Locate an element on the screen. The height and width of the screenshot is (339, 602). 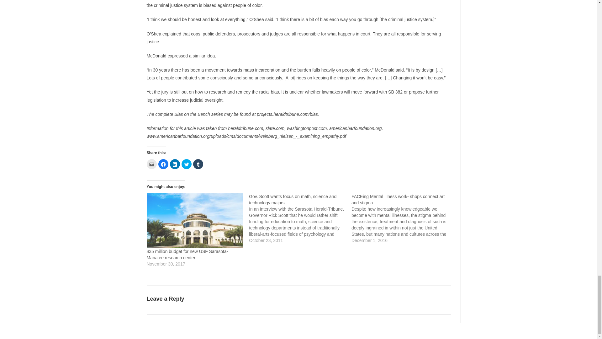
Click to share on Tumblr is located at coordinates (198, 164).